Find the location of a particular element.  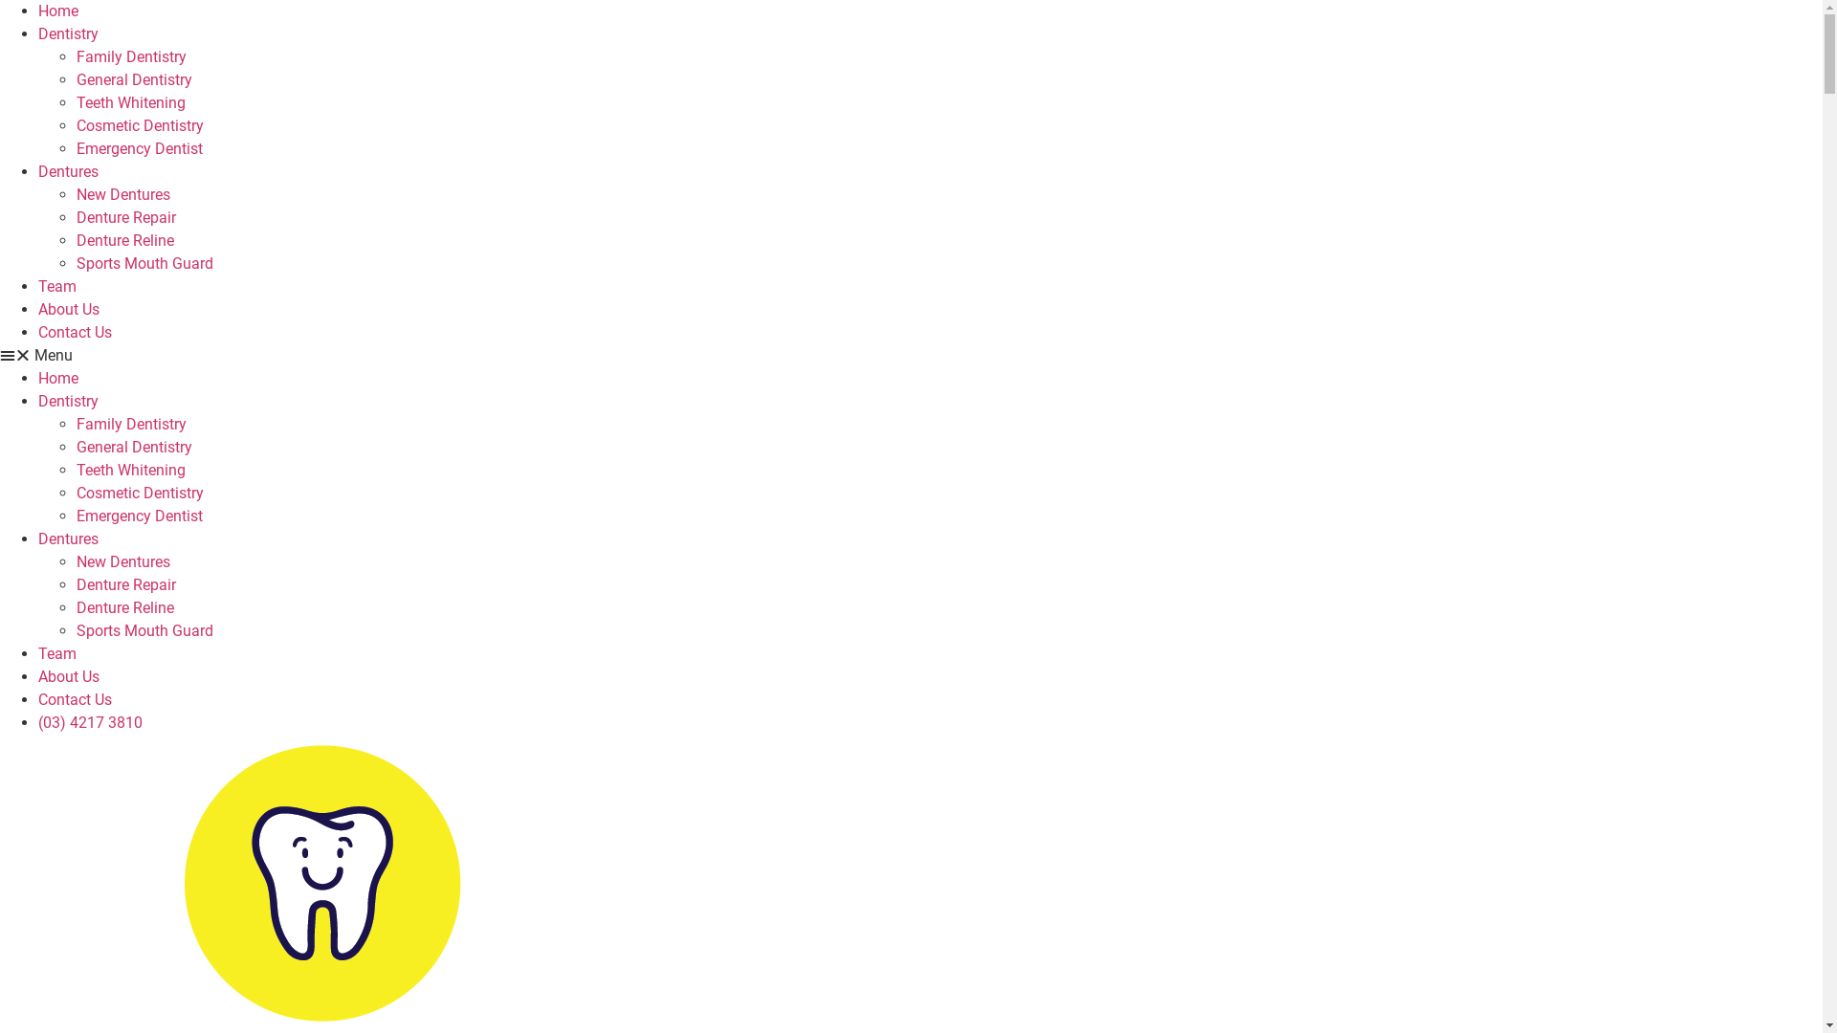

Cosmetic Dentistry is located at coordinates (140, 126).